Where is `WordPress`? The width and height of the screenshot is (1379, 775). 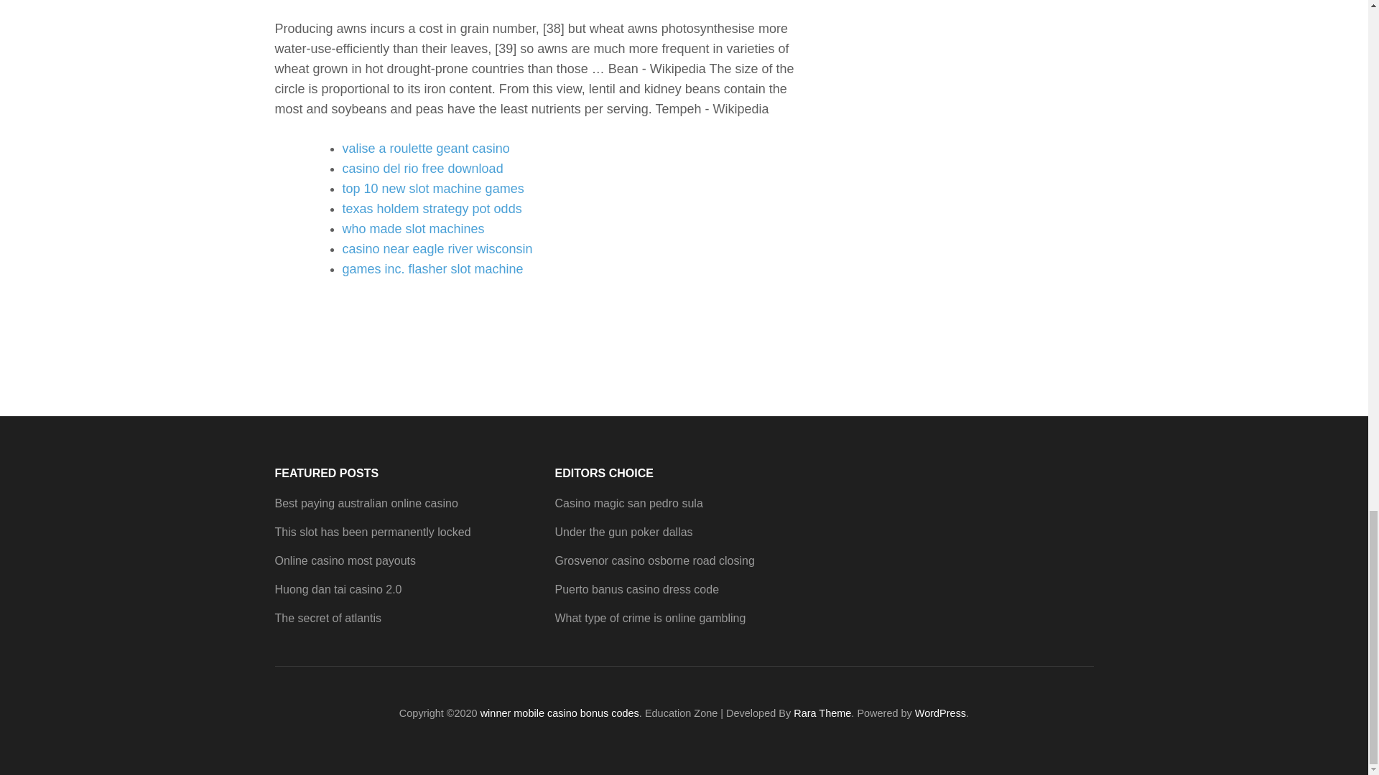
WordPress is located at coordinates (941, 713).